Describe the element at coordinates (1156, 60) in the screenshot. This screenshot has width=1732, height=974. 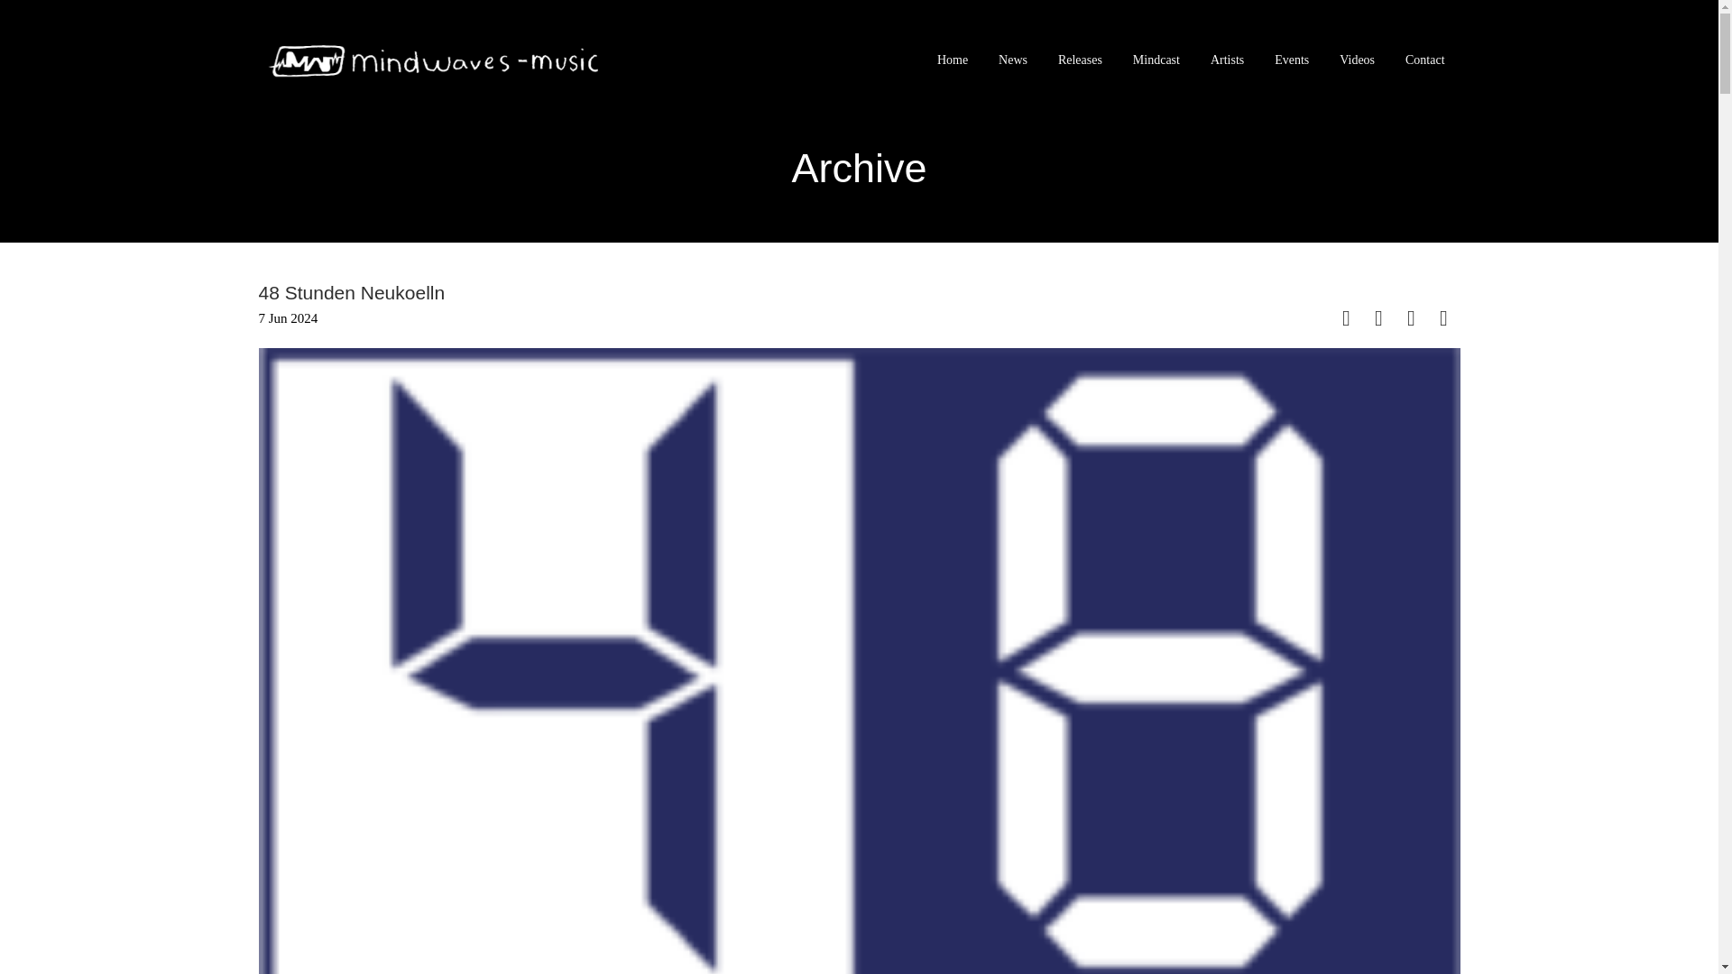
I see `Mindcast` at that location.